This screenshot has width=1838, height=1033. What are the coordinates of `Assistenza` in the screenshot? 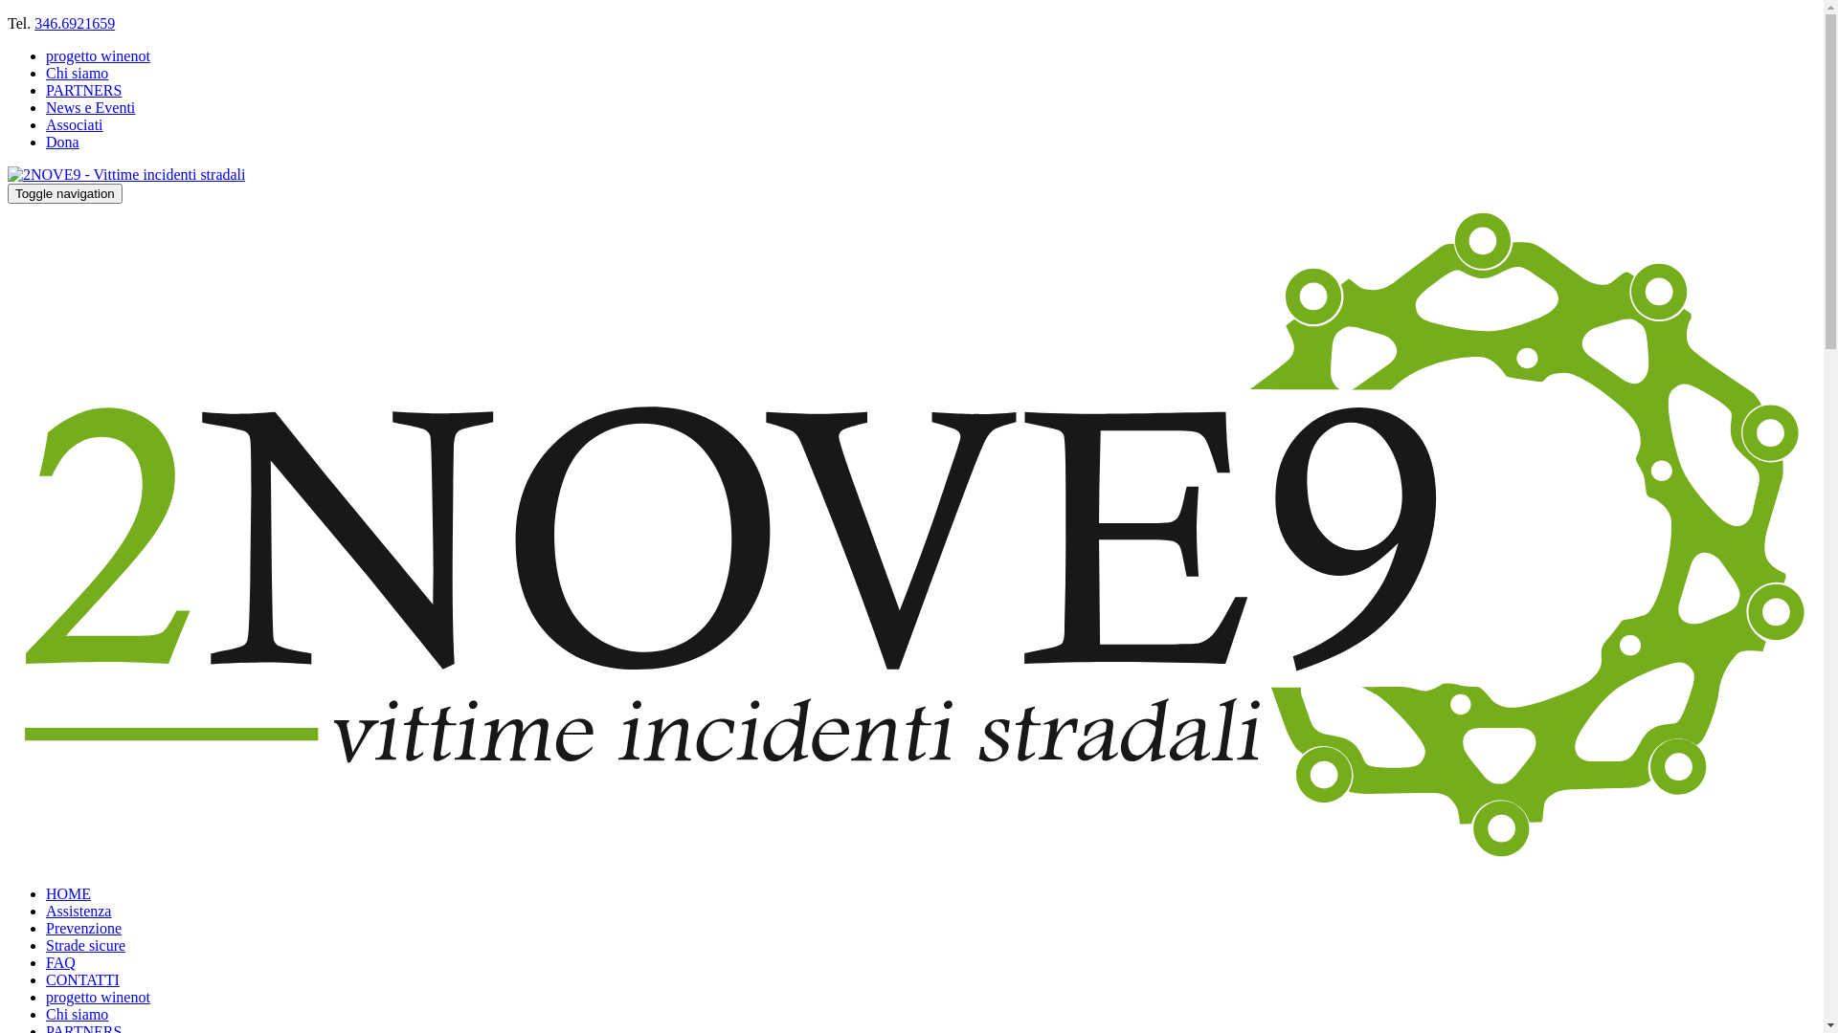 It's located at (78, 911).